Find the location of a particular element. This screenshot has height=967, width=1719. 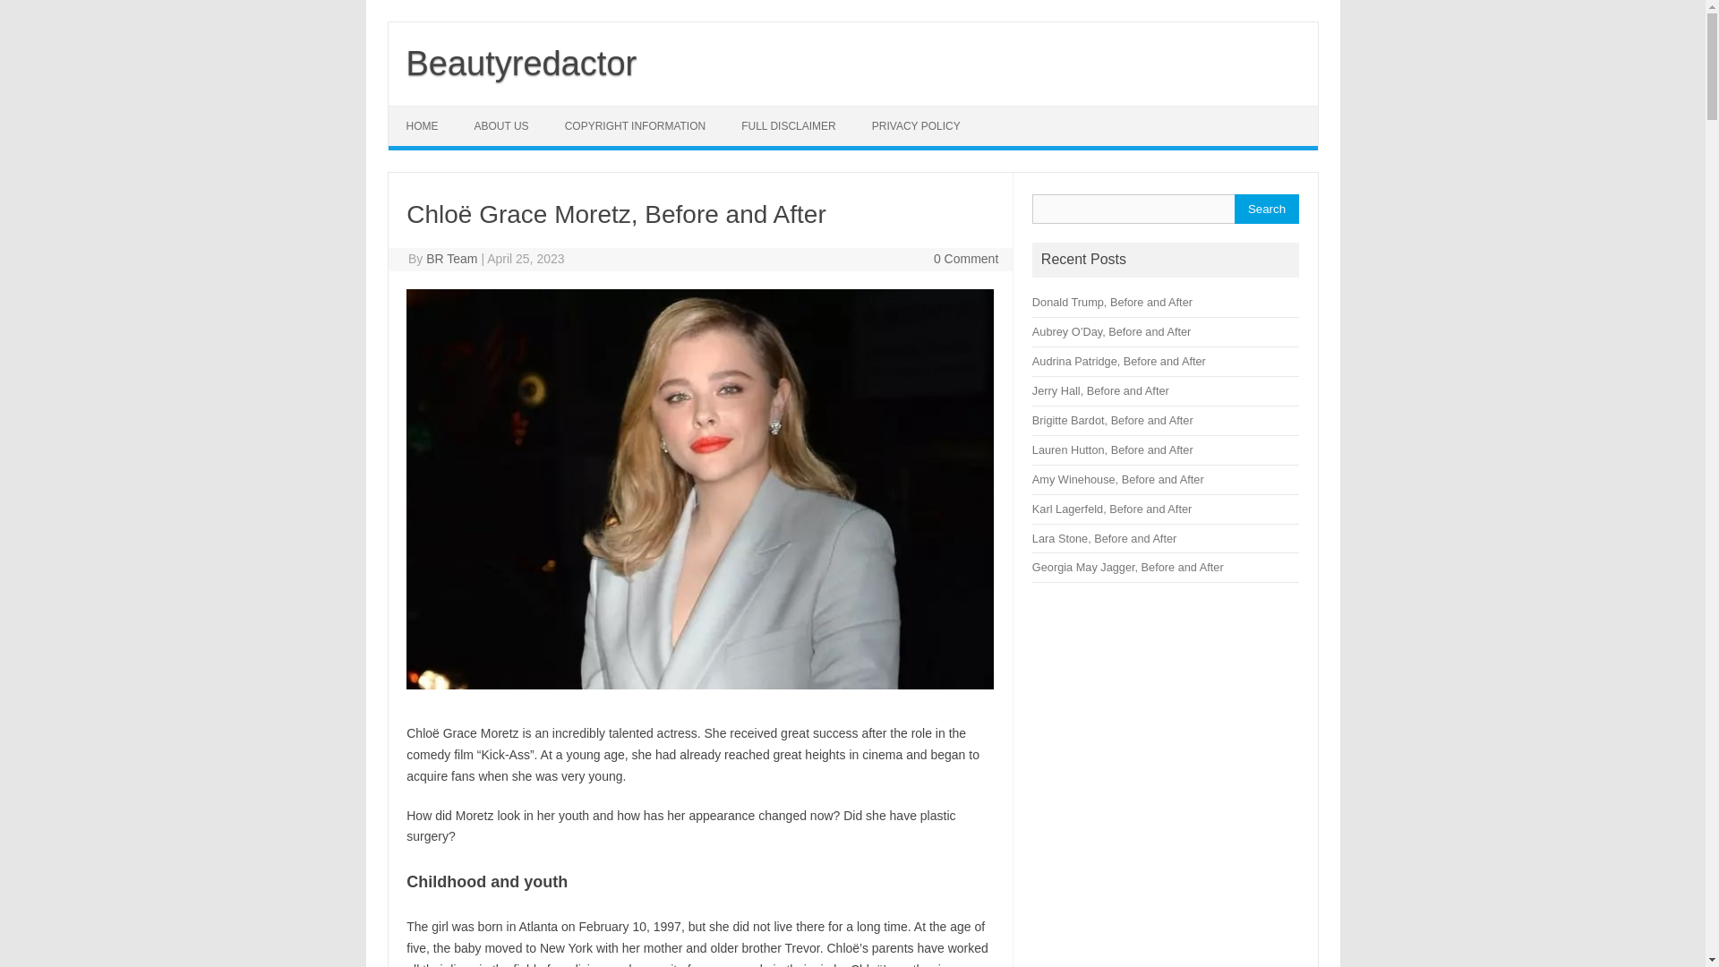

COPYRIGHT INFORMATION is located at coordinates (635, 125).